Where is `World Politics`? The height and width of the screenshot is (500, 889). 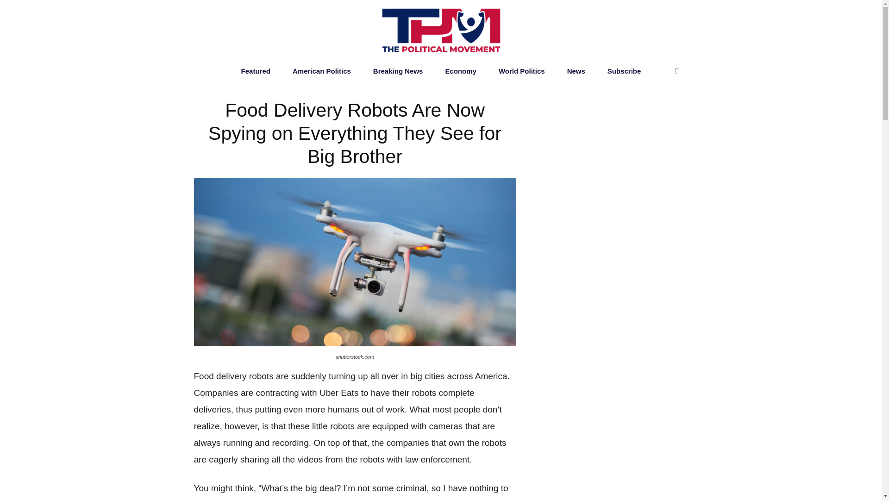 World Politics is located at coordinates (521, 71).